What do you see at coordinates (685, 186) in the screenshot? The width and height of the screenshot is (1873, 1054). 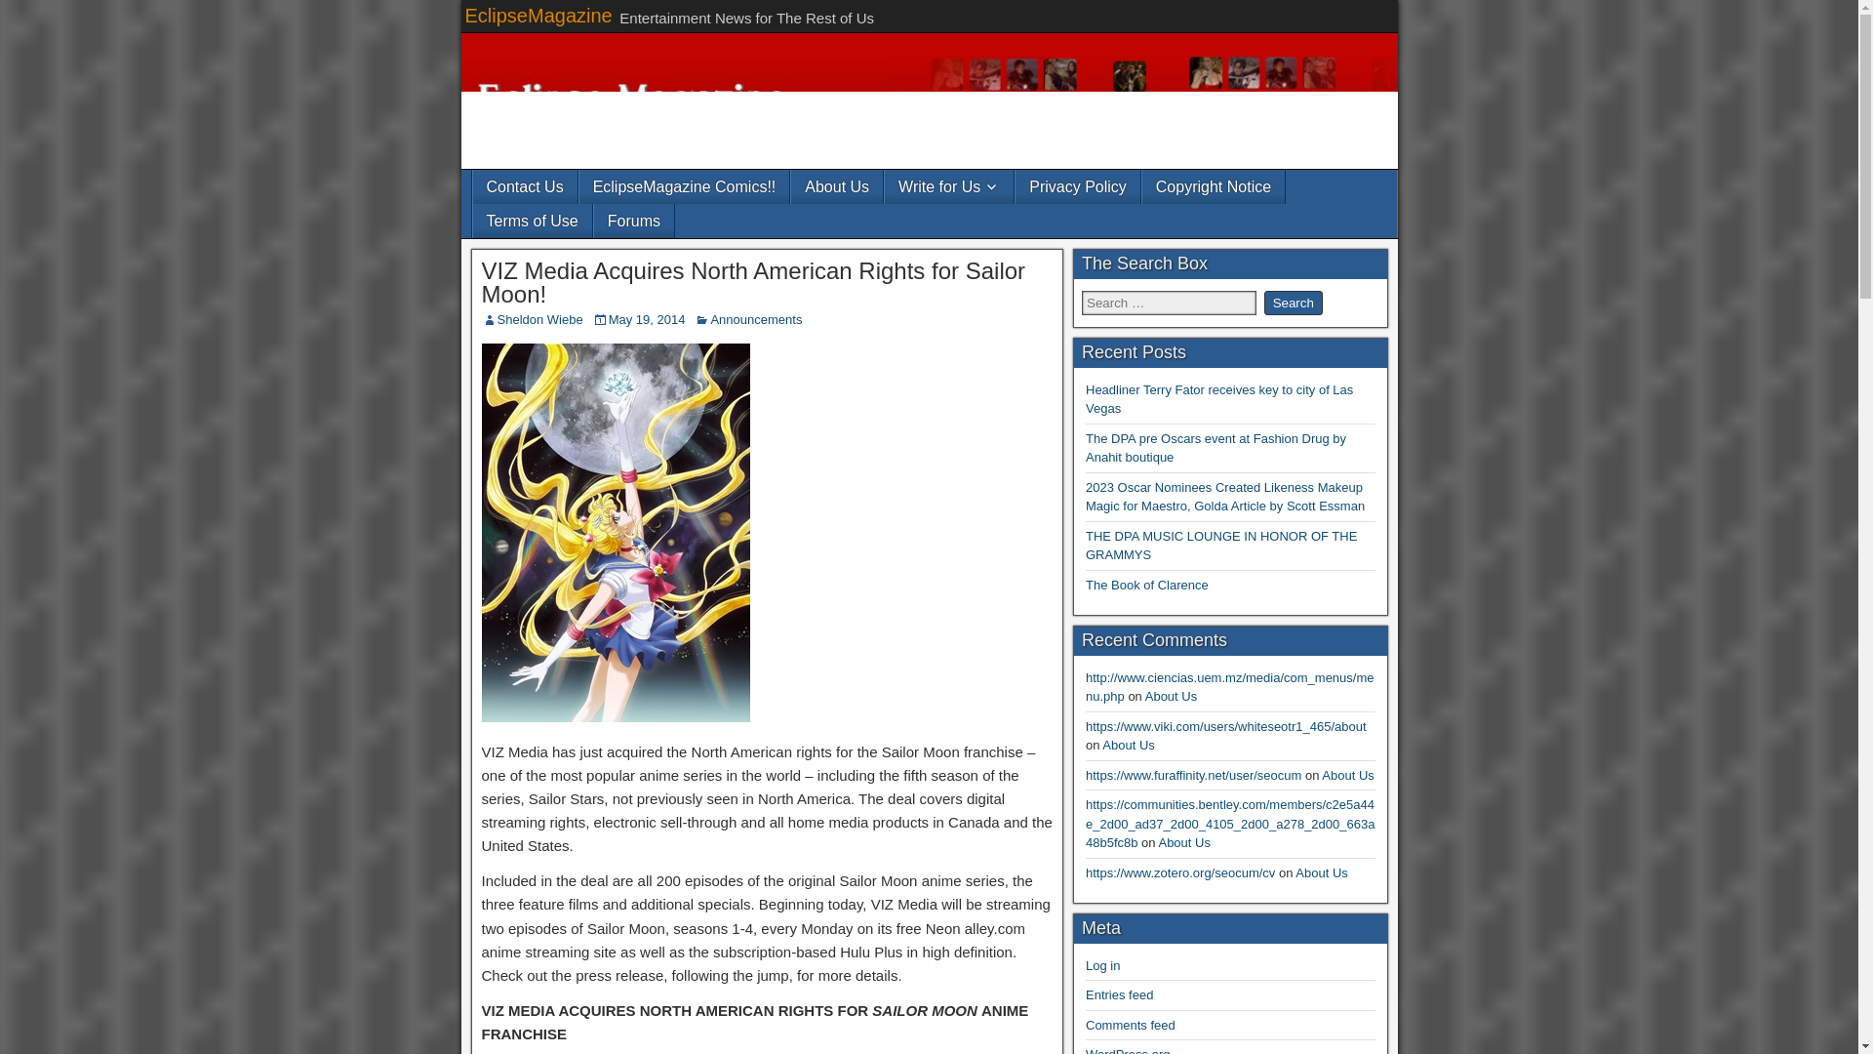 I see `EclipseMagazine Comics!!` at bounding box center [685, 186].